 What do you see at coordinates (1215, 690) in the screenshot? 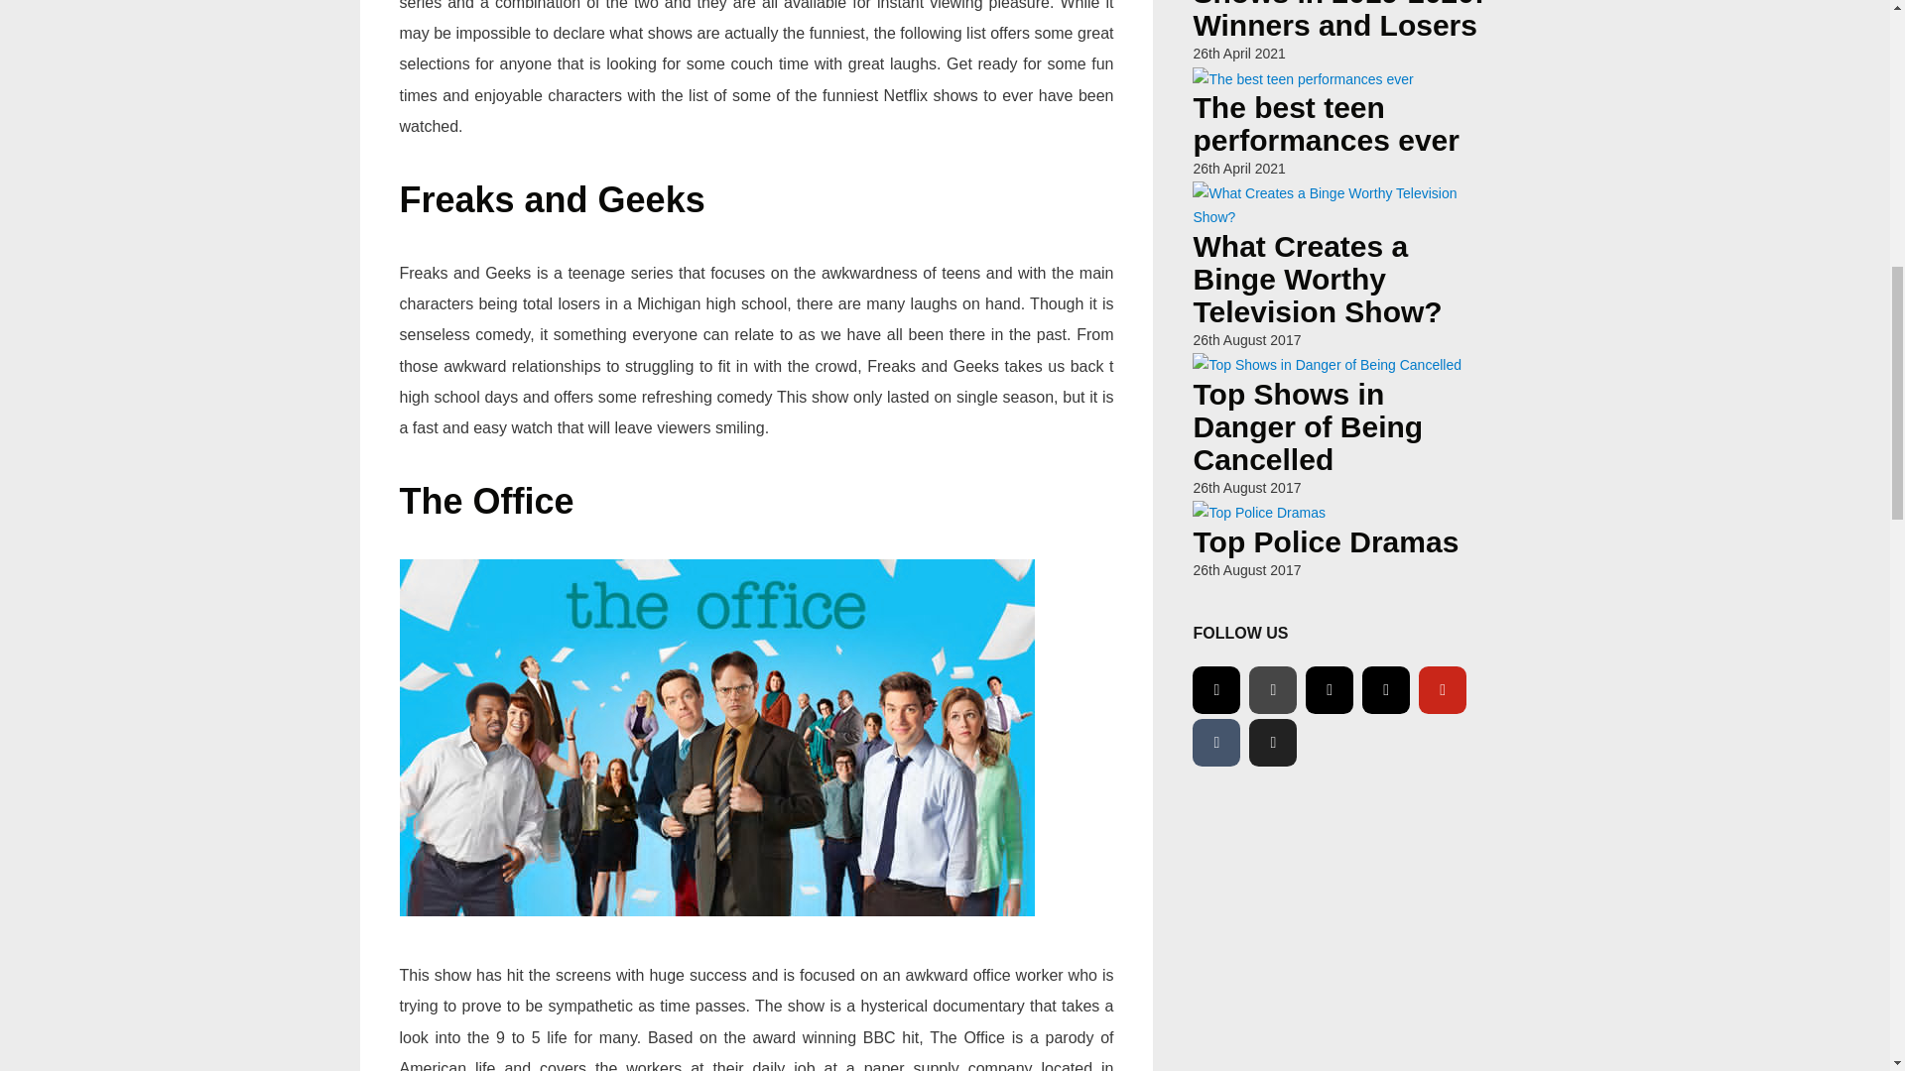
I see `Instagram` at bounding box center [1215, 690].